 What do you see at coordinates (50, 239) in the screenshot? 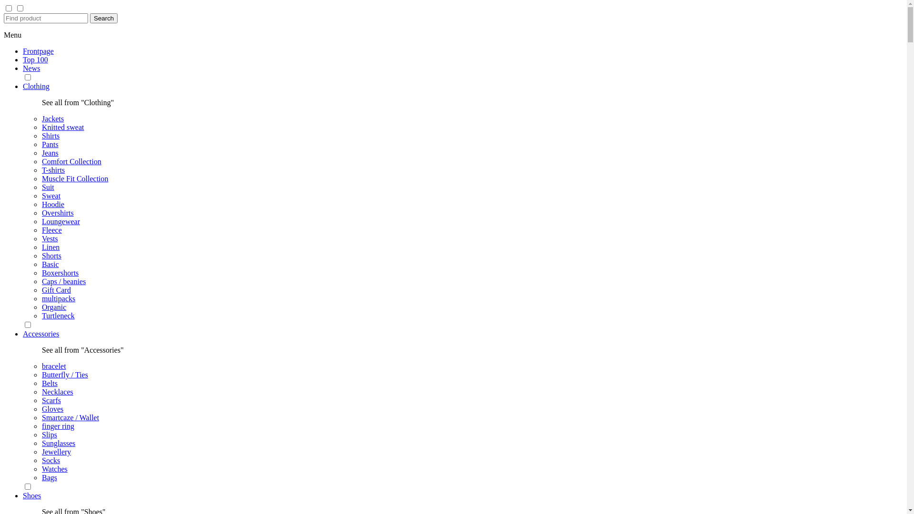
I see `Vests` at bounding box center [50, 239].